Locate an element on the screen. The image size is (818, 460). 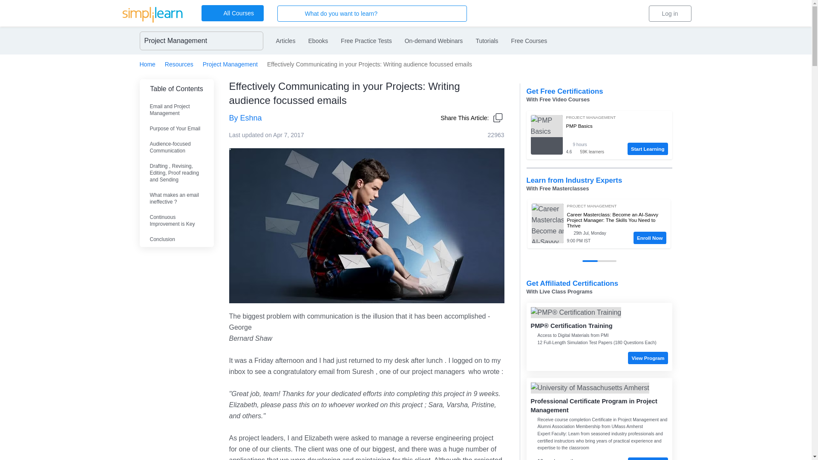
Duration is located at coordinates (590, 144).